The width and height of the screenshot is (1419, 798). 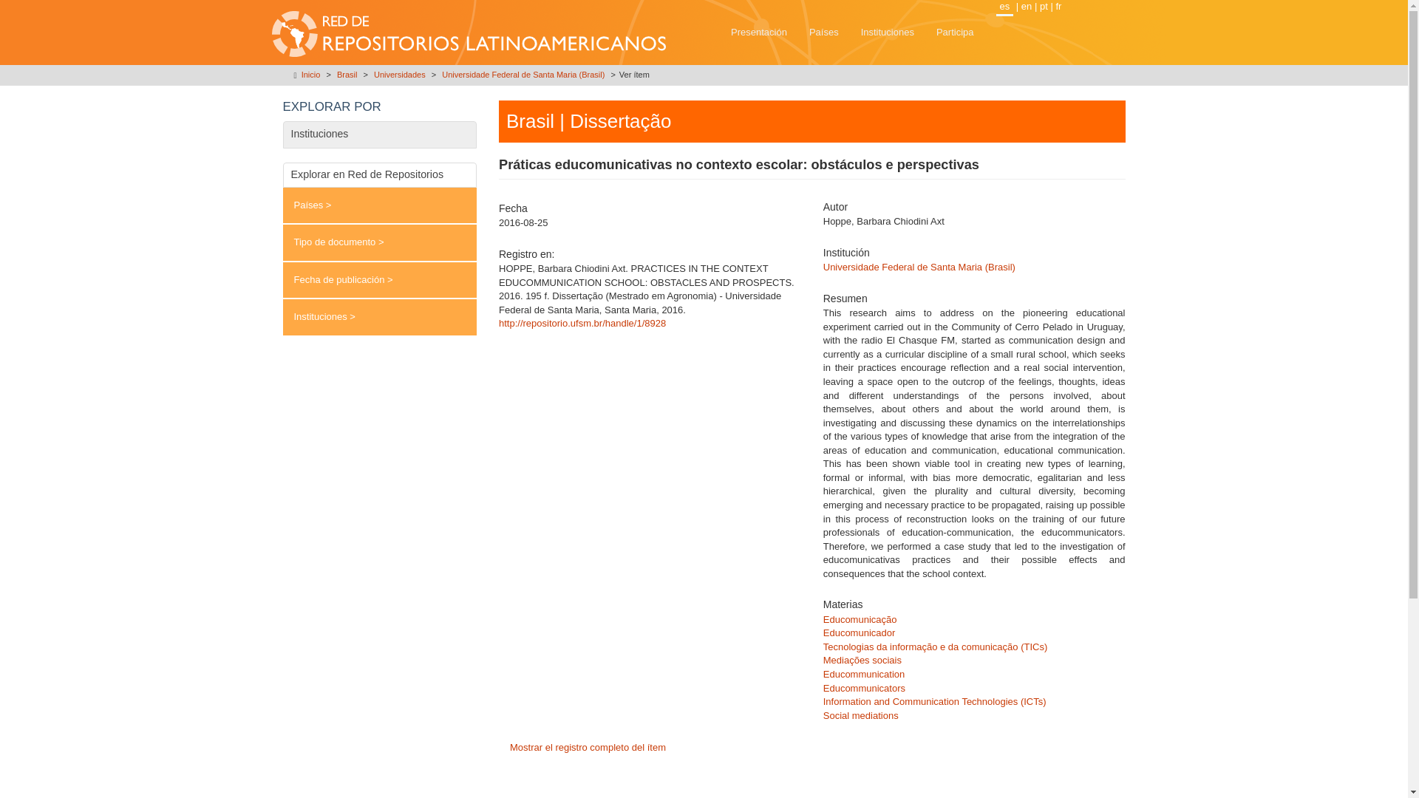 What do you see at coordinates (859, 632) in the screenshot?
I see `Educomunicador` at bounding box center [859, 632].